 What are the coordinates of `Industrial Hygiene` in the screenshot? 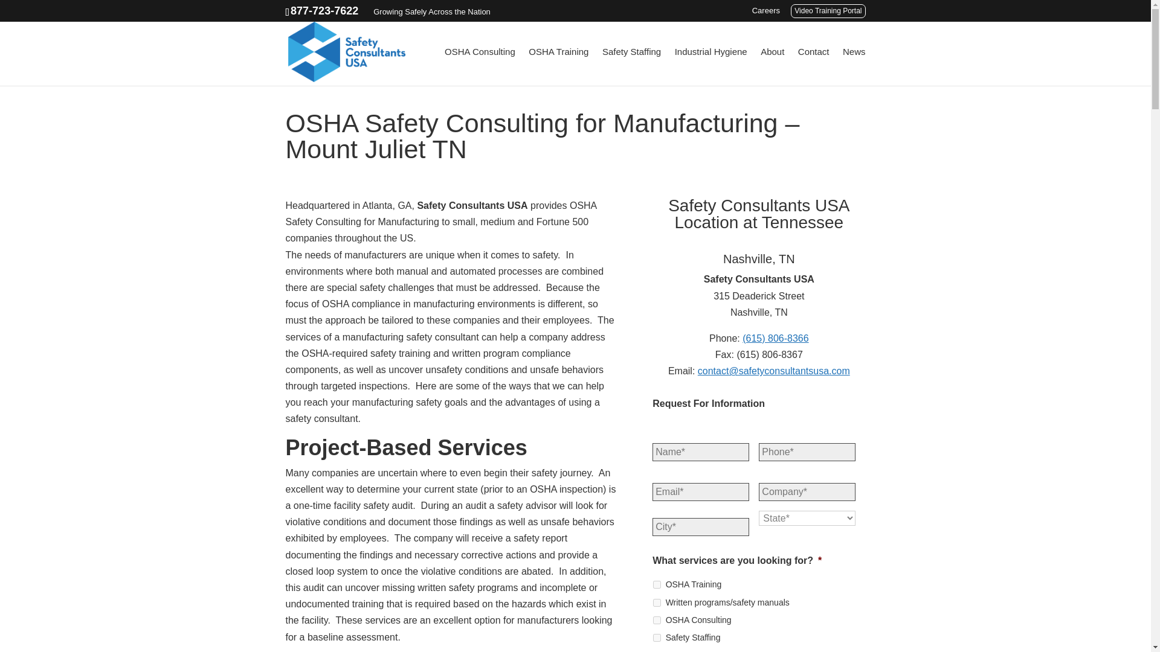 It's located at (710, 66).